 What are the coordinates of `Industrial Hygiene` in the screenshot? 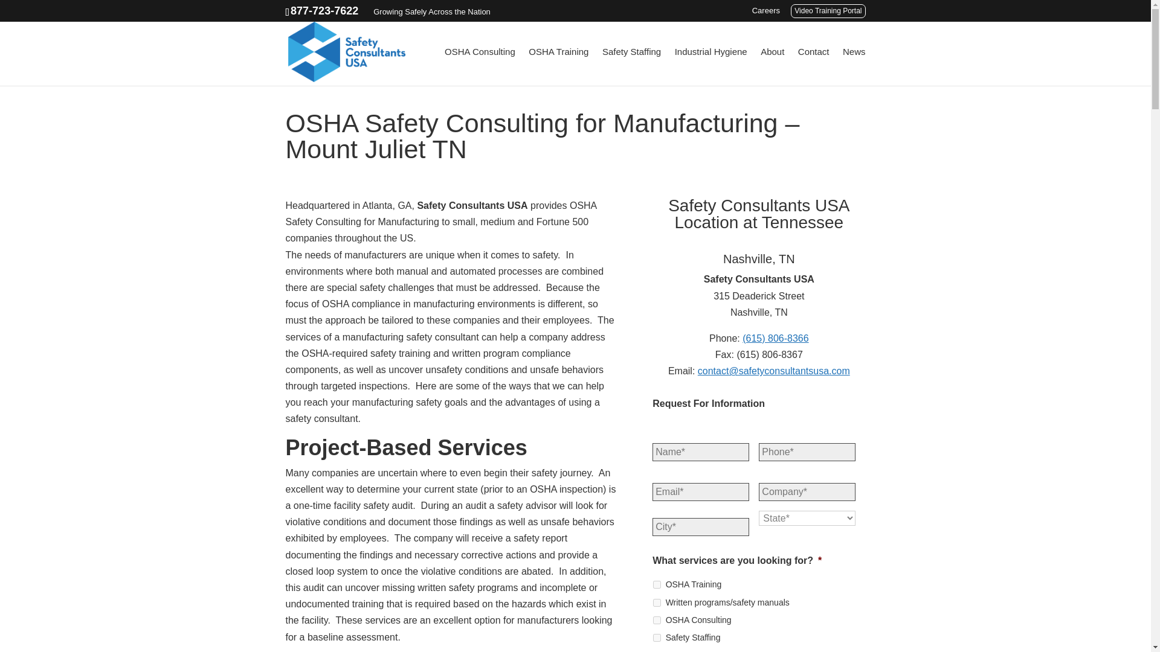 It's located at (710, 66).